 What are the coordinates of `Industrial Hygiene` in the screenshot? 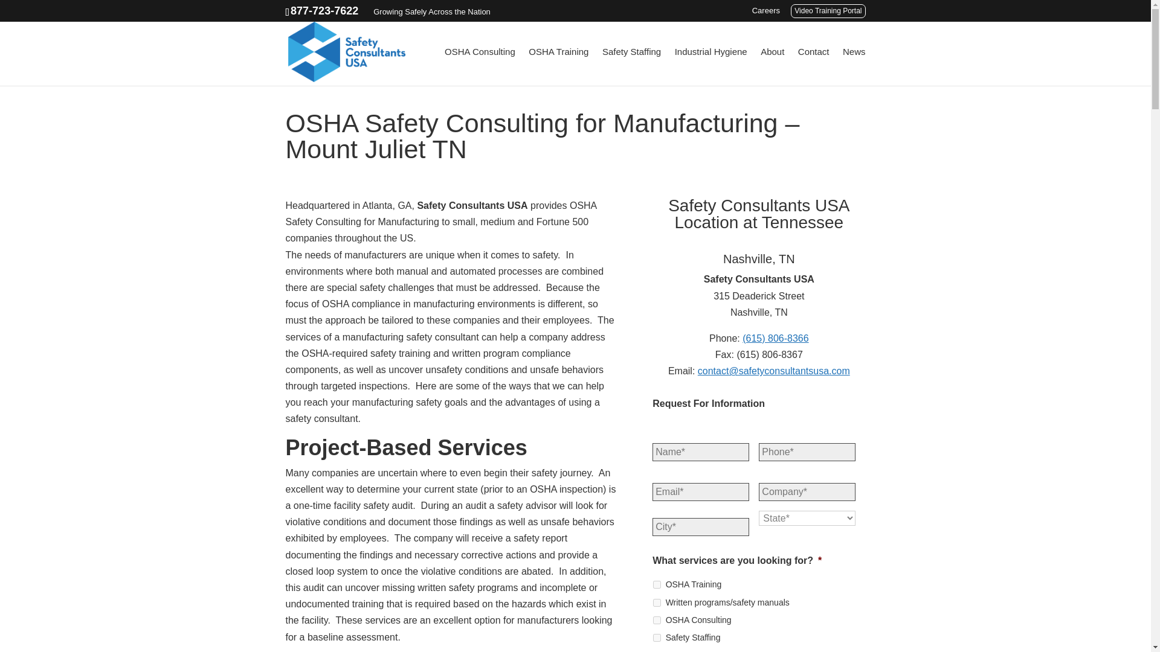 It's located at (710, 66).